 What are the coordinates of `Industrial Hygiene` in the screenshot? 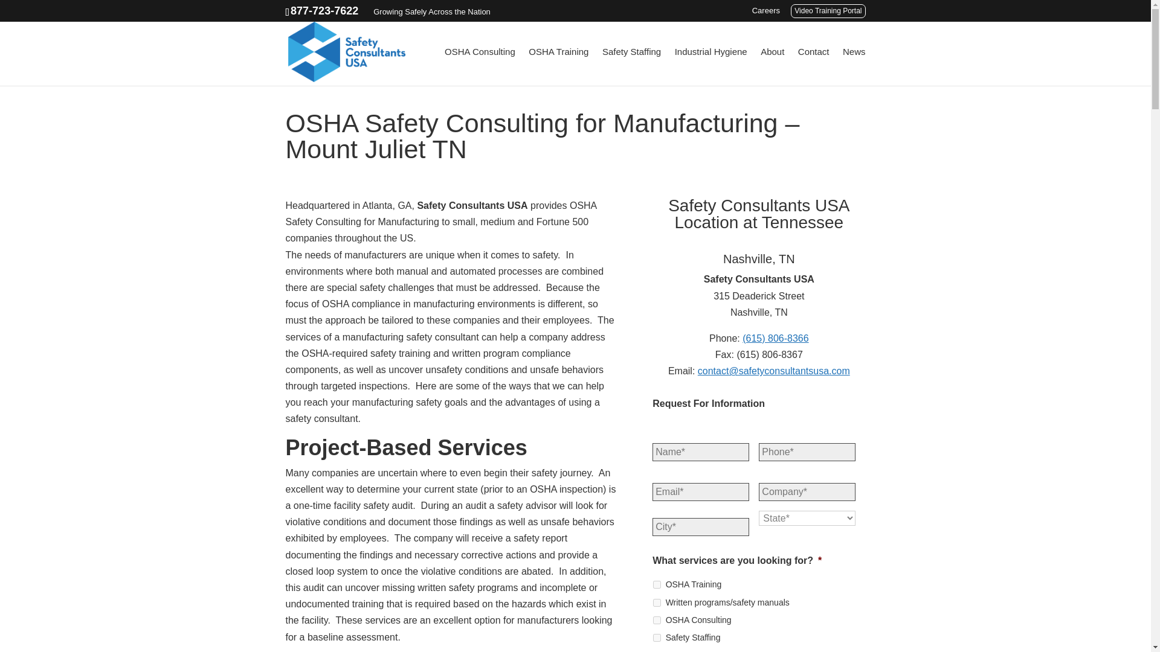 It's located at (710, 66).